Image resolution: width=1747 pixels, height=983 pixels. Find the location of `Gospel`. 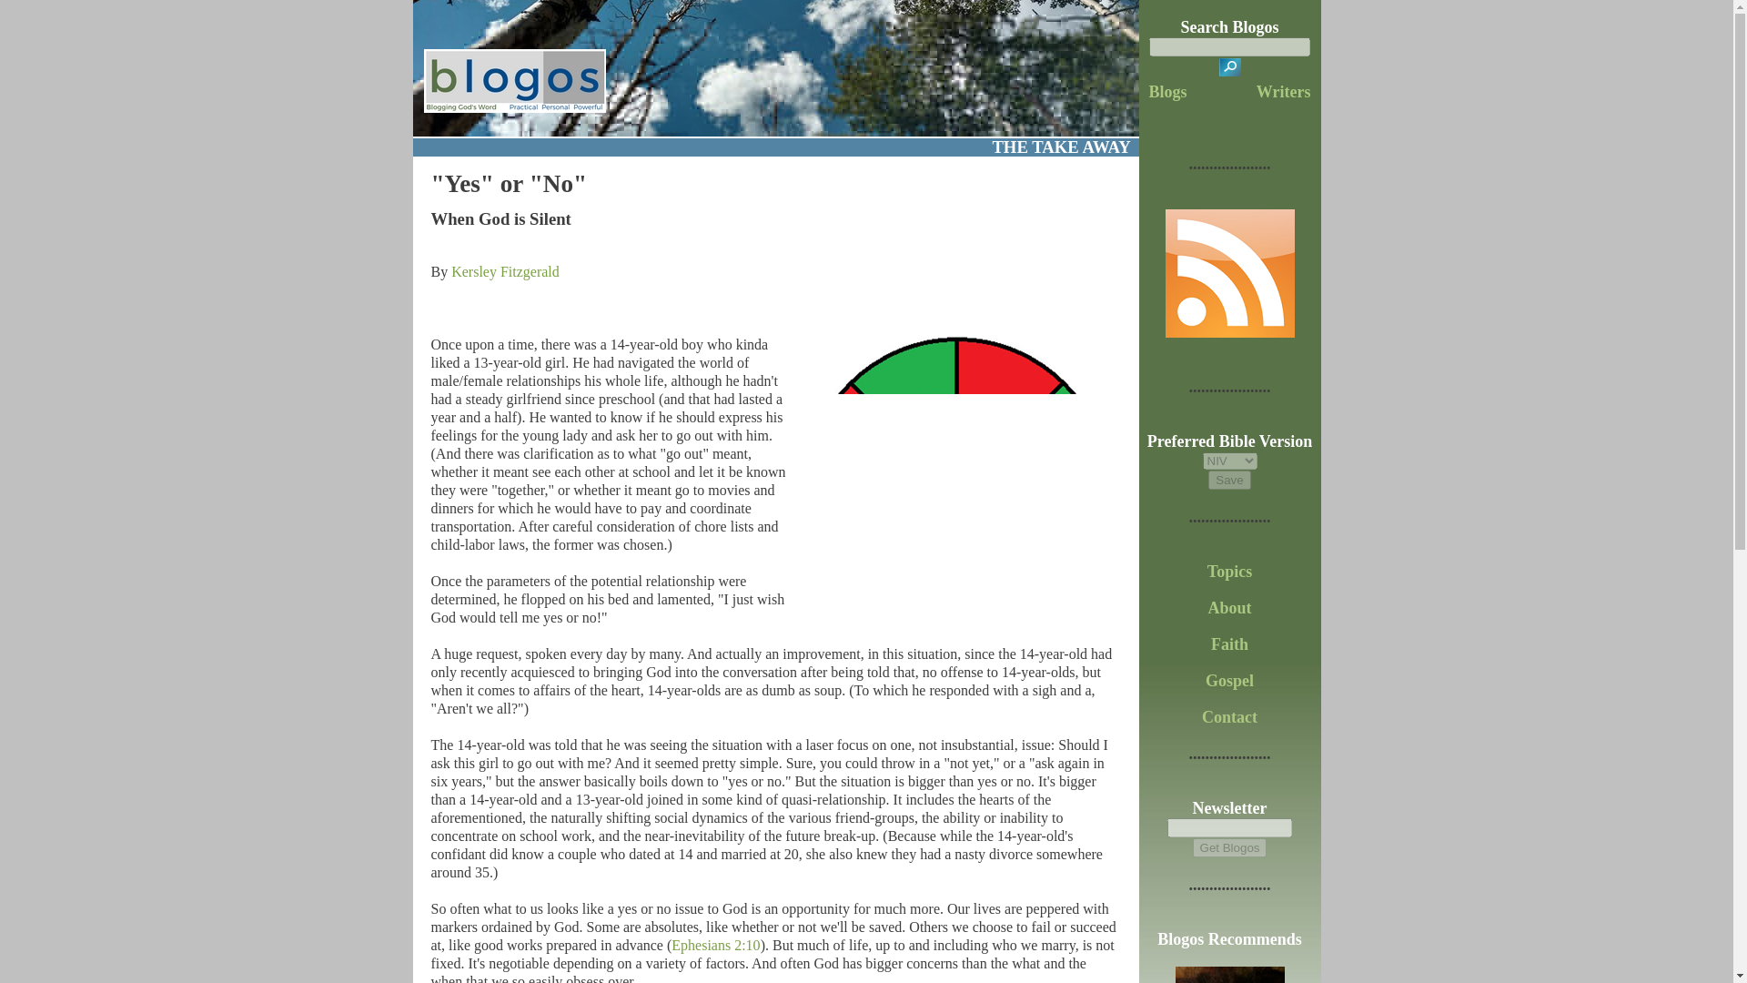

Gospel is located at coordinates (1229, 681).